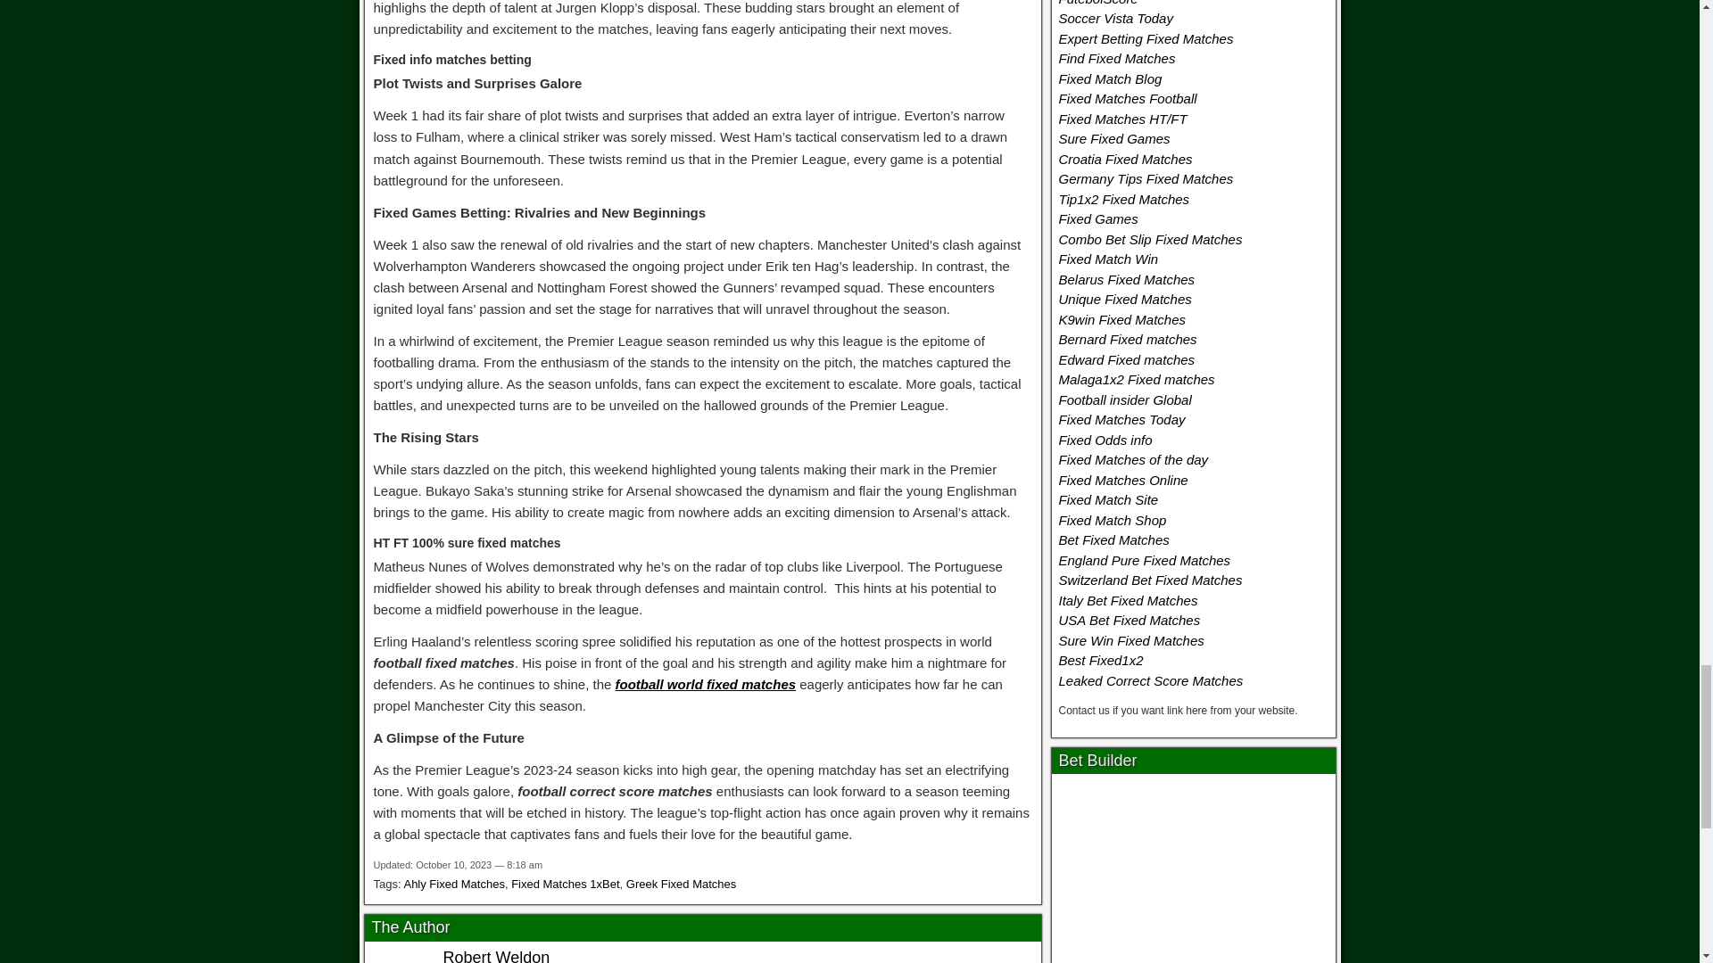 The height and width of the screenshot is (963, 1713). I want to click on Fixed Matches 1xBet, so click(564, 884).